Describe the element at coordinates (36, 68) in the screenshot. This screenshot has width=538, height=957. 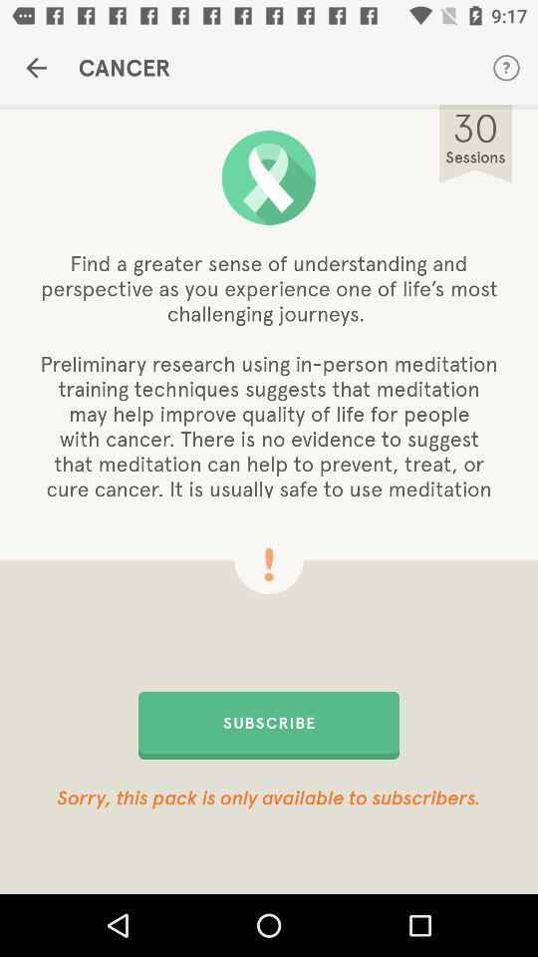
I see `turn on the item next to cancer item` at that location.